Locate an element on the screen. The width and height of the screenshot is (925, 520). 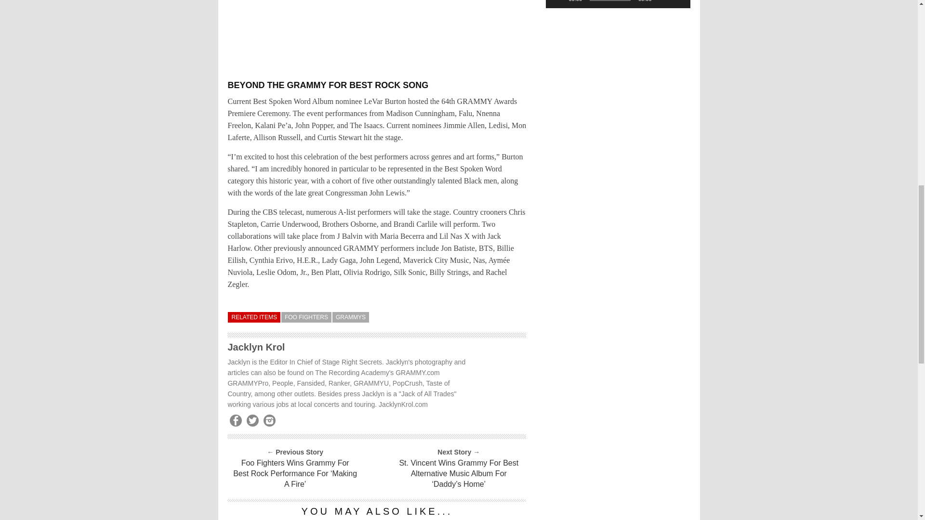
Posts by Jacklyn Krol is located at coordinates (256, 347).